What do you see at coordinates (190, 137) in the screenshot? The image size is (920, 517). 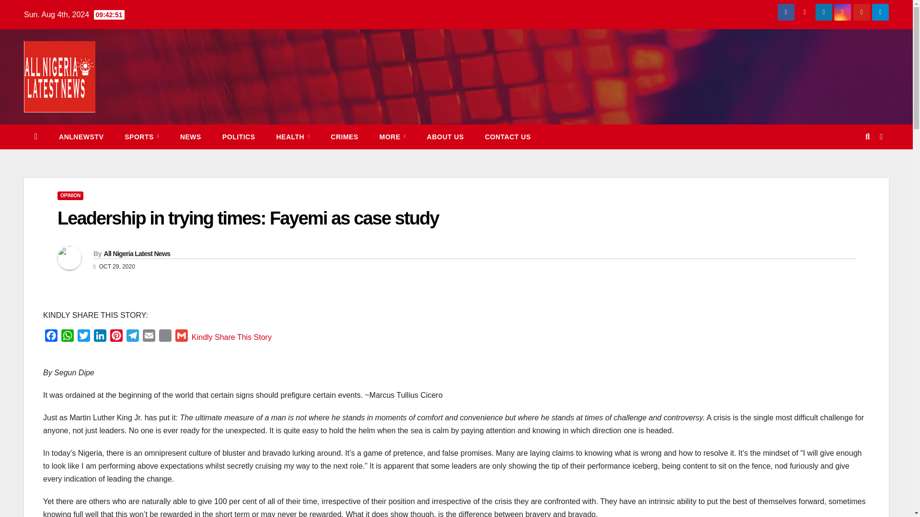 I see `News` at bounding box center [190, 137].